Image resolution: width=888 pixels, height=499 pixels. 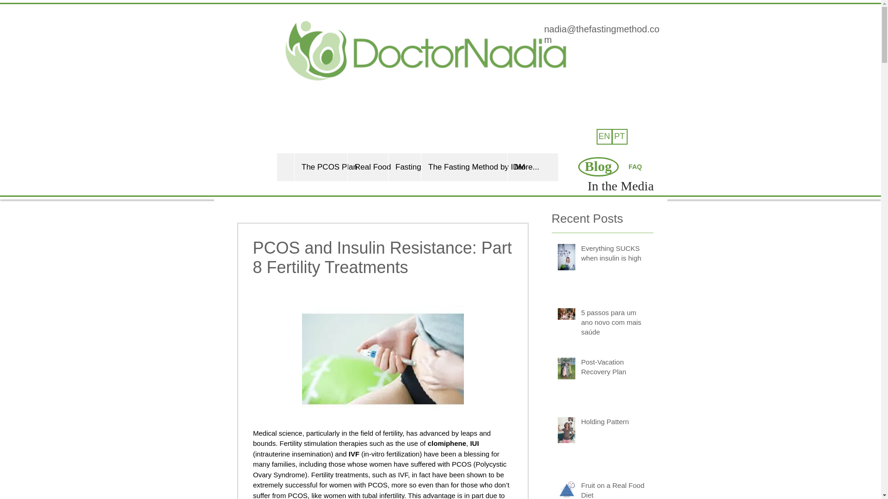 What do you see at coordinates (320, 167) in the screenshot?
I see `The PCOS Plan` at bounding box center [320, 167].